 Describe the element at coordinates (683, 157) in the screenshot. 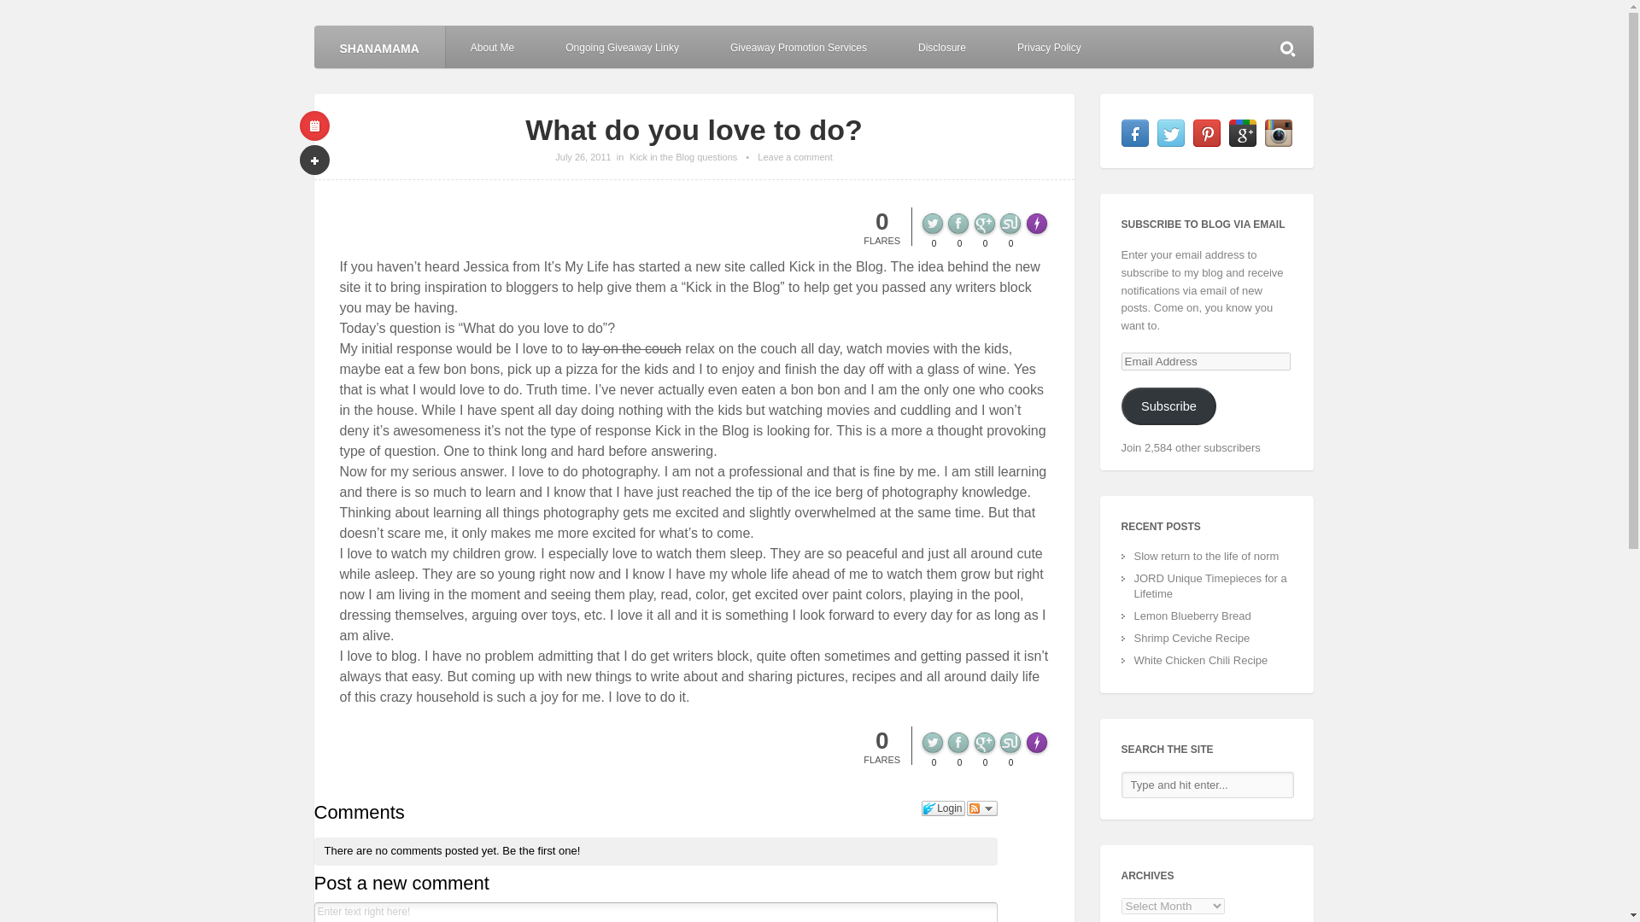

I see `Kick in the Blog questions` at that location.